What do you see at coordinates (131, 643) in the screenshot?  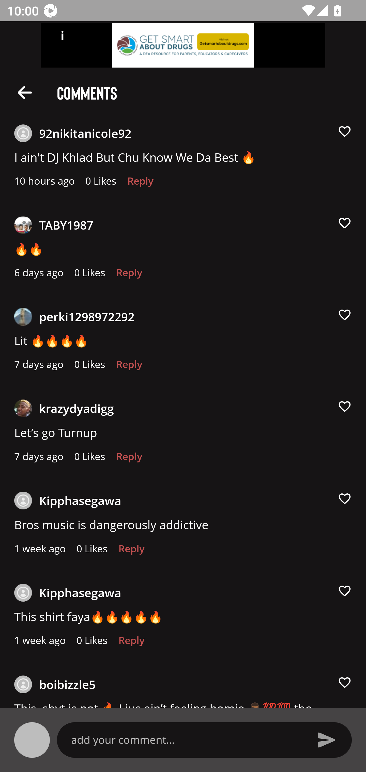 I see `Reply` at bounding box center [131, 643].